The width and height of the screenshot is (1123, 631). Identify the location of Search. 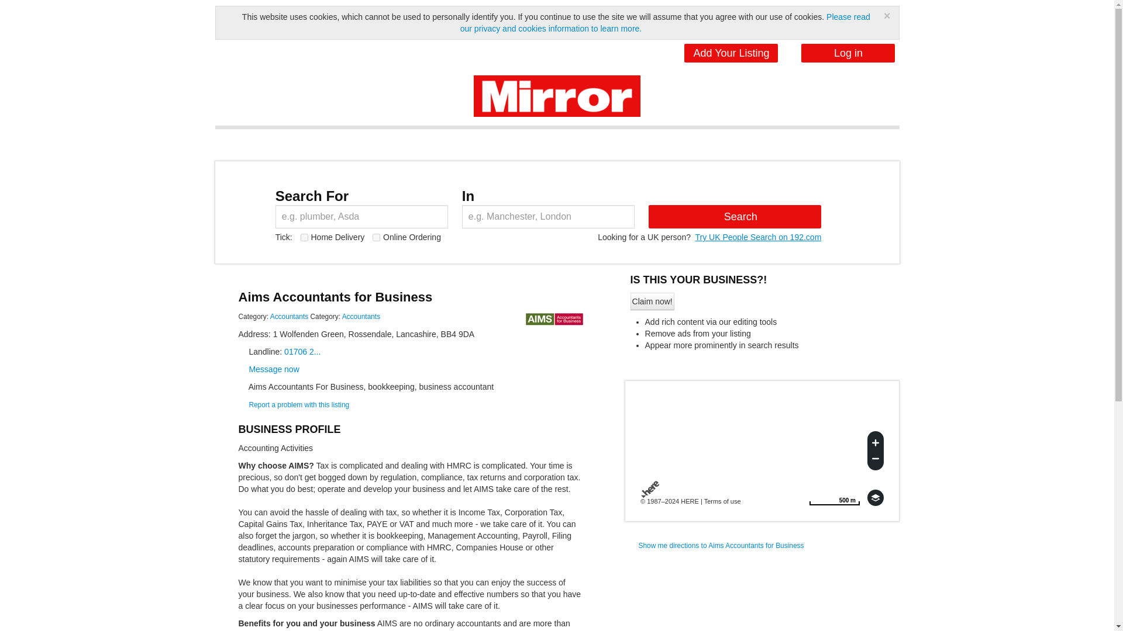
(731, 53).